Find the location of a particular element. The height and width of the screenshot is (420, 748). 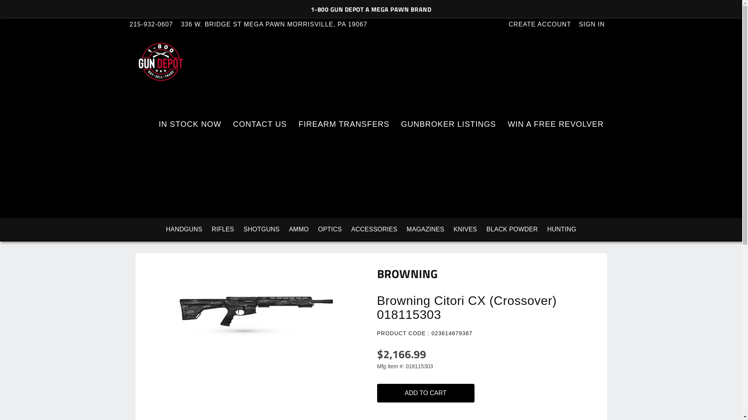

SIGN IN is located at coordinates (596, 24).